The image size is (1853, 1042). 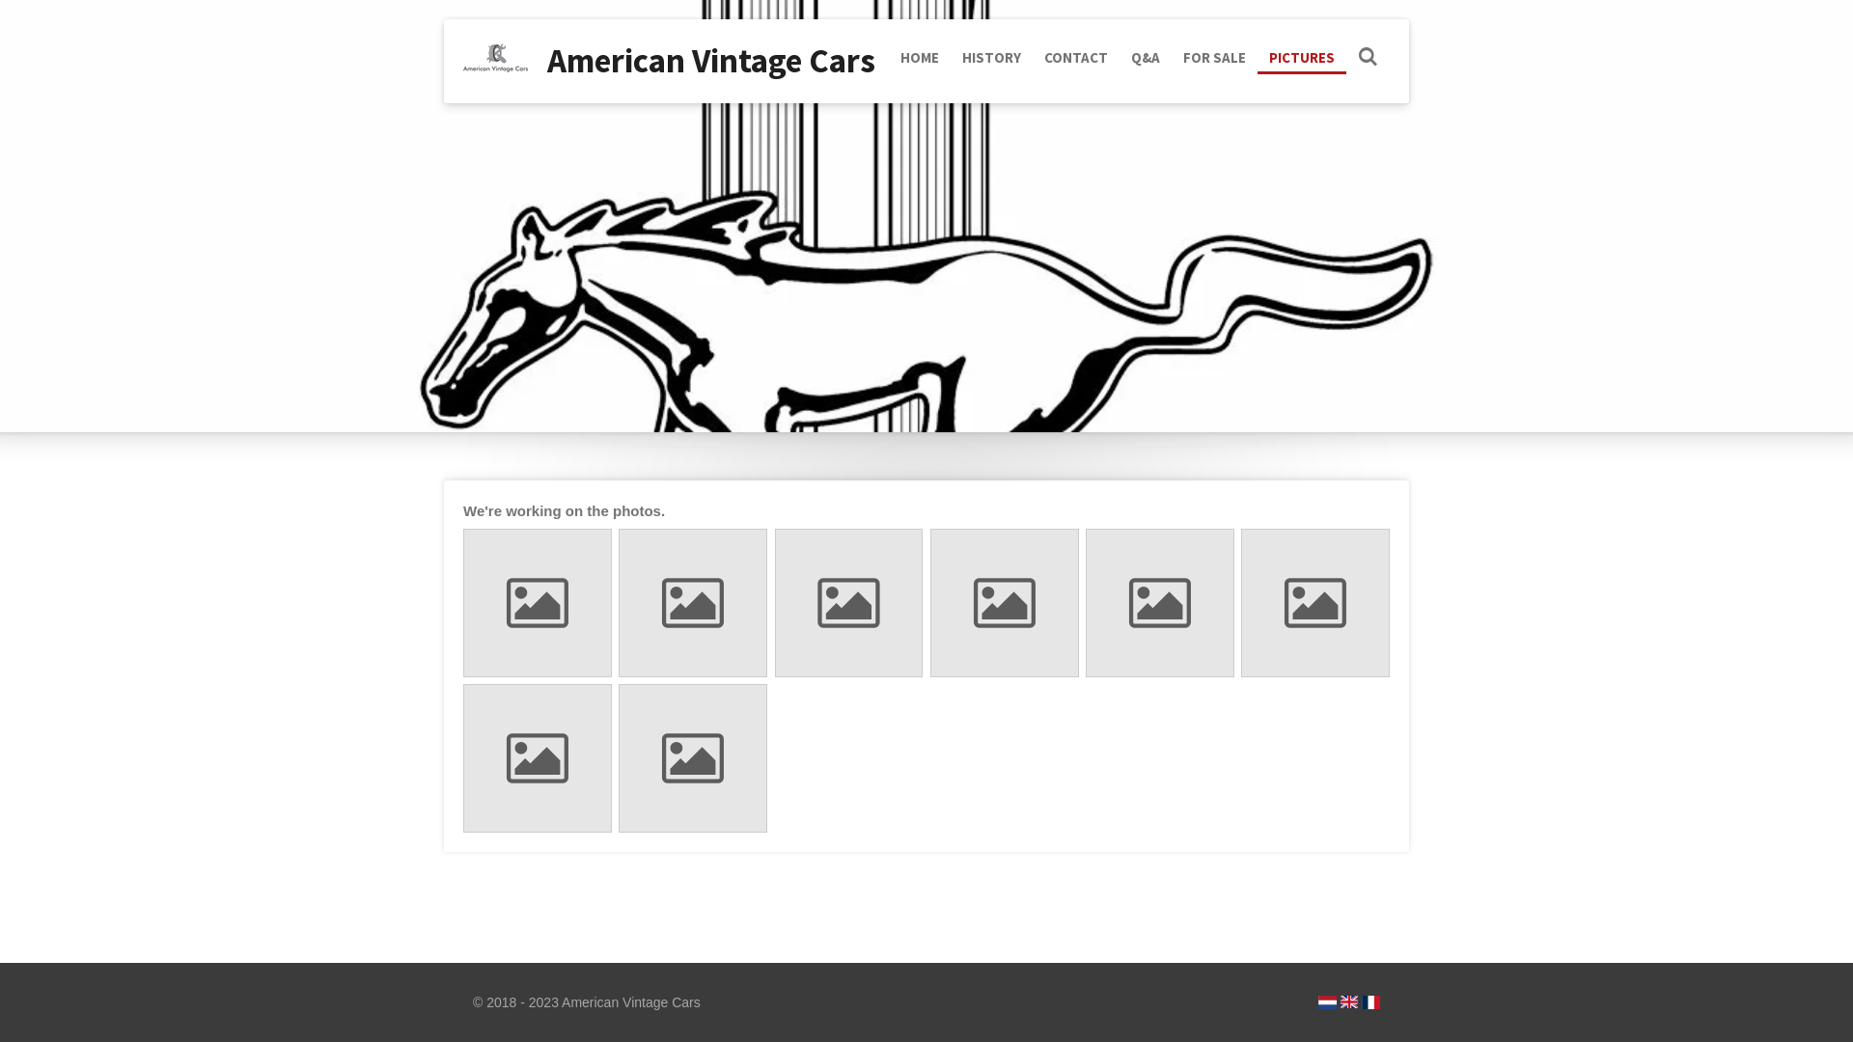 I want to click on CONTACT, so click(x=1076, y=58).